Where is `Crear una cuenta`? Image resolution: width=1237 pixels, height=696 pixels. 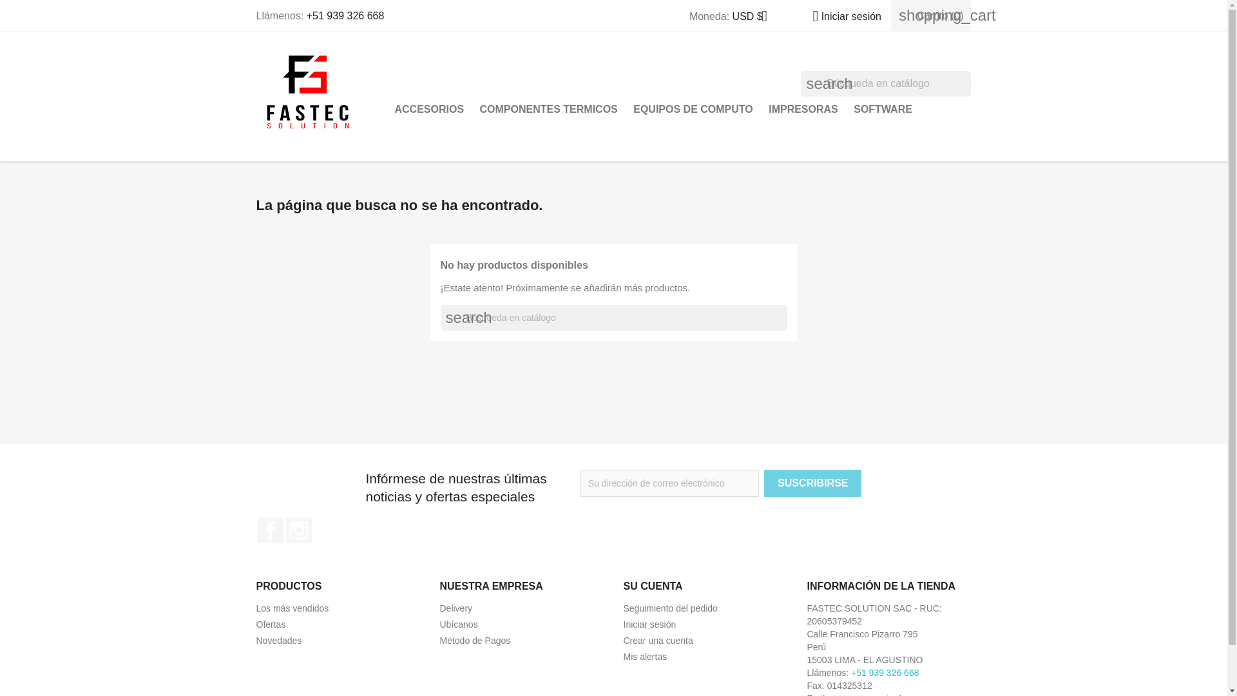
Crear una cuenta is located at coordinates (658, 641).